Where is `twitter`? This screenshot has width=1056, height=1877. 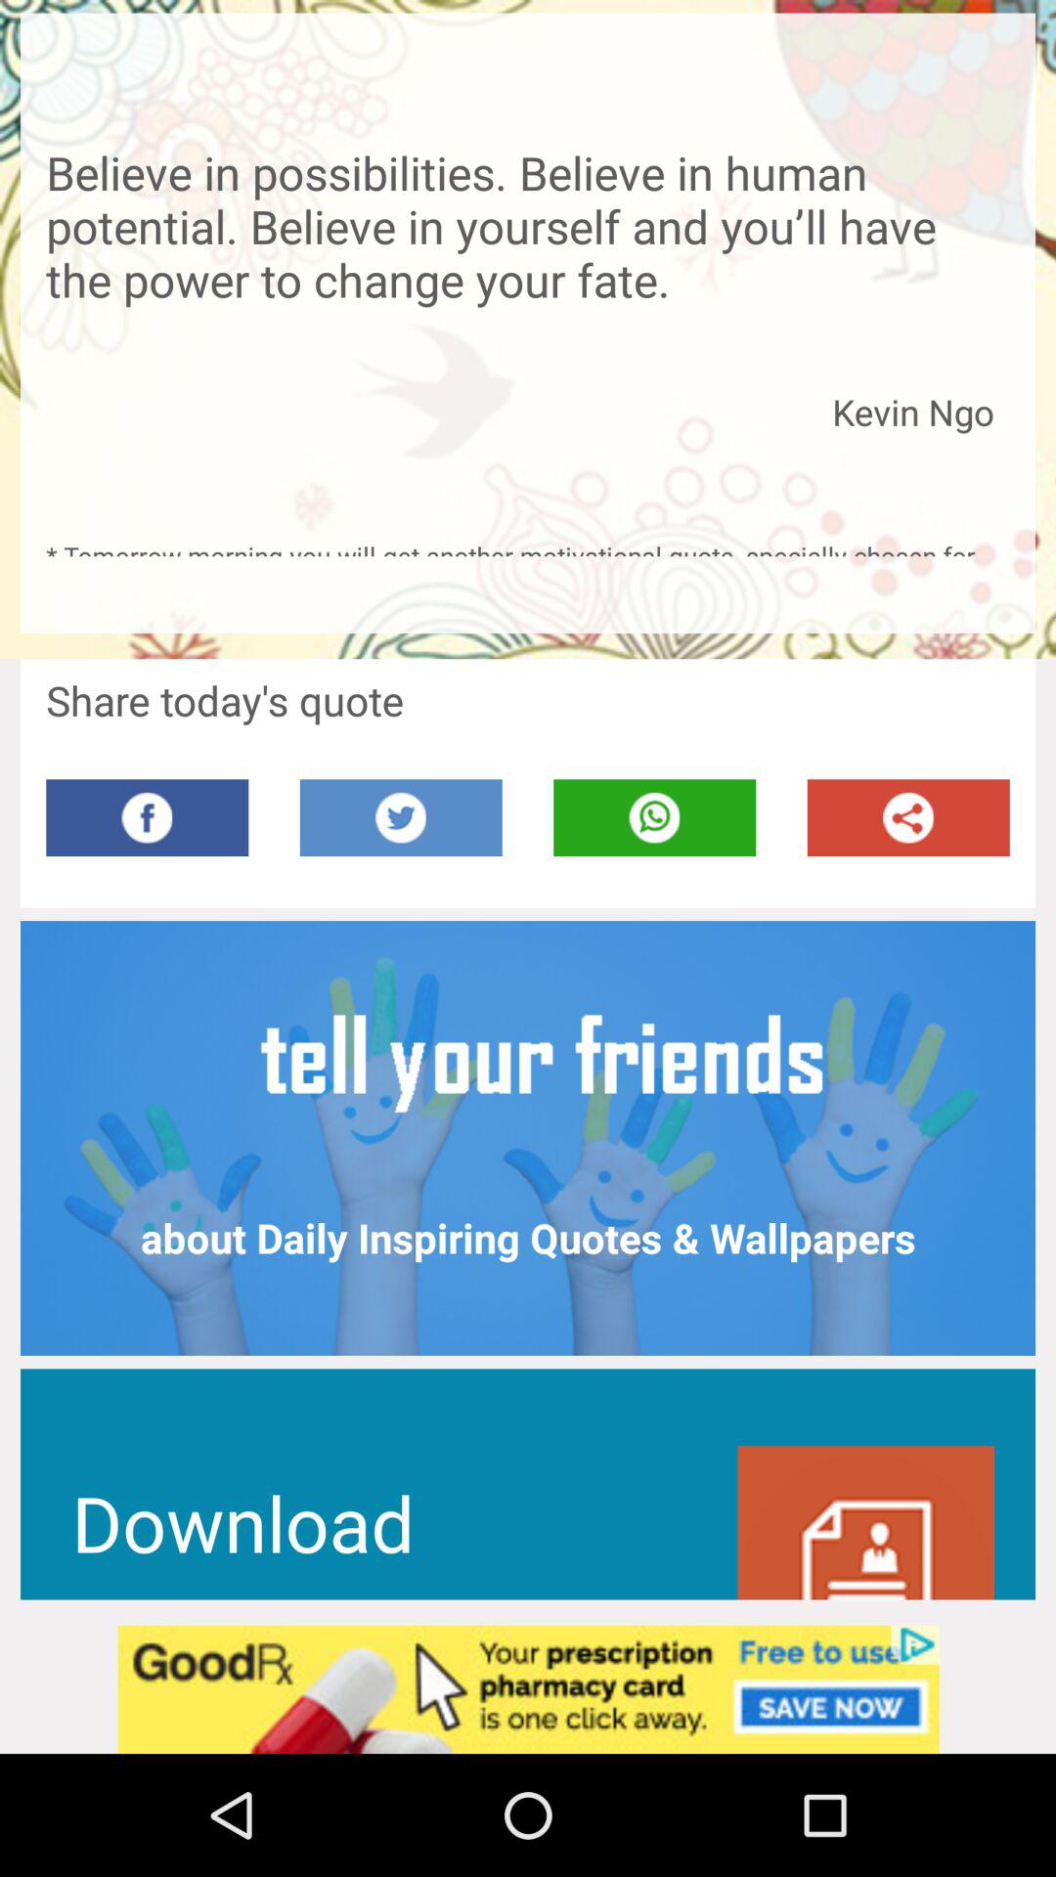
twitter is located at coordinates (401, 817).